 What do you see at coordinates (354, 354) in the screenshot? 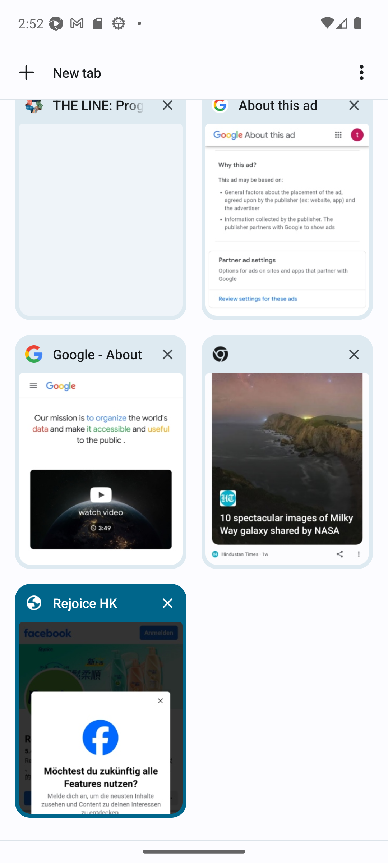
I see `Close  tab` at bounding box center [354, 354].